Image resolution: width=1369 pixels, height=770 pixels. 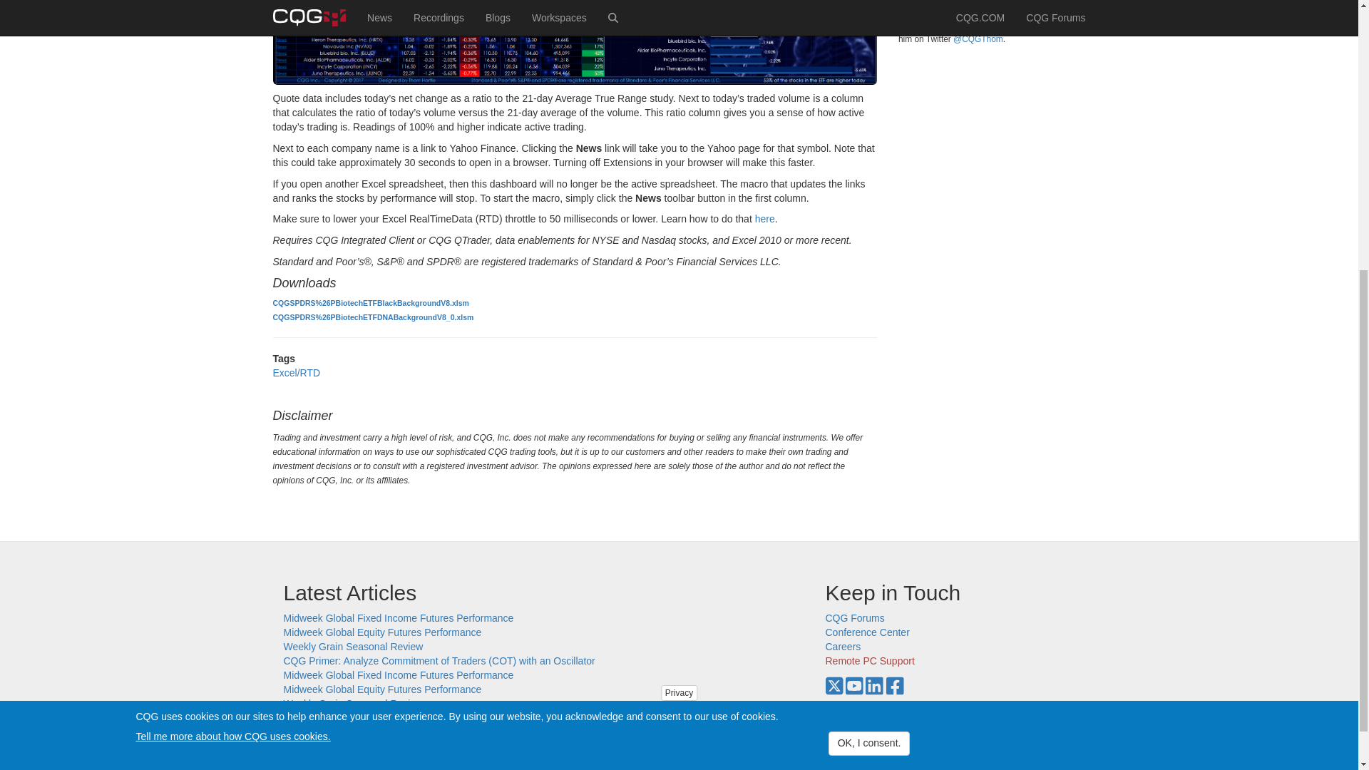 I want to click on Remote PC Support, so click(x=870, y=661).